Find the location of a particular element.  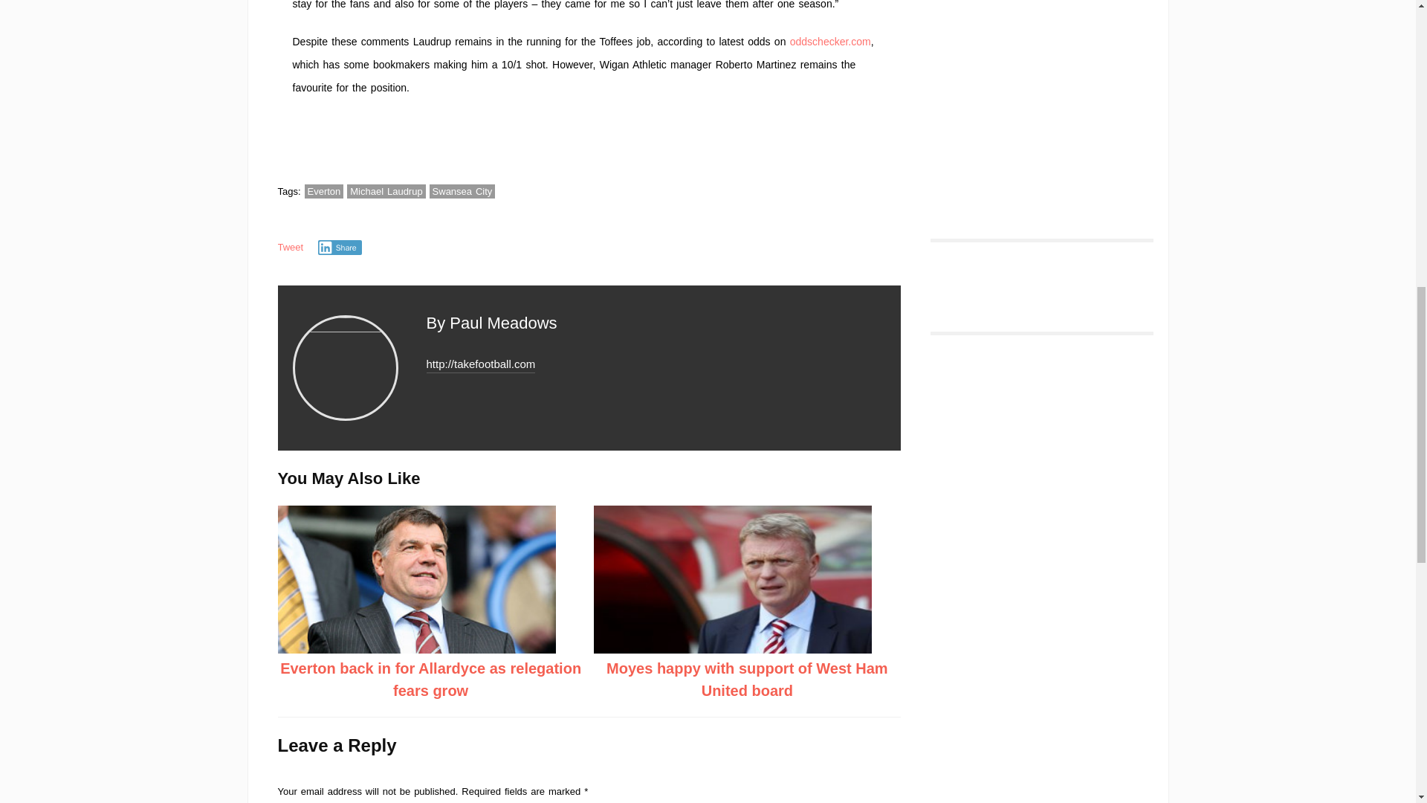

By Paul Meadows is located at coordinates (492, 323).